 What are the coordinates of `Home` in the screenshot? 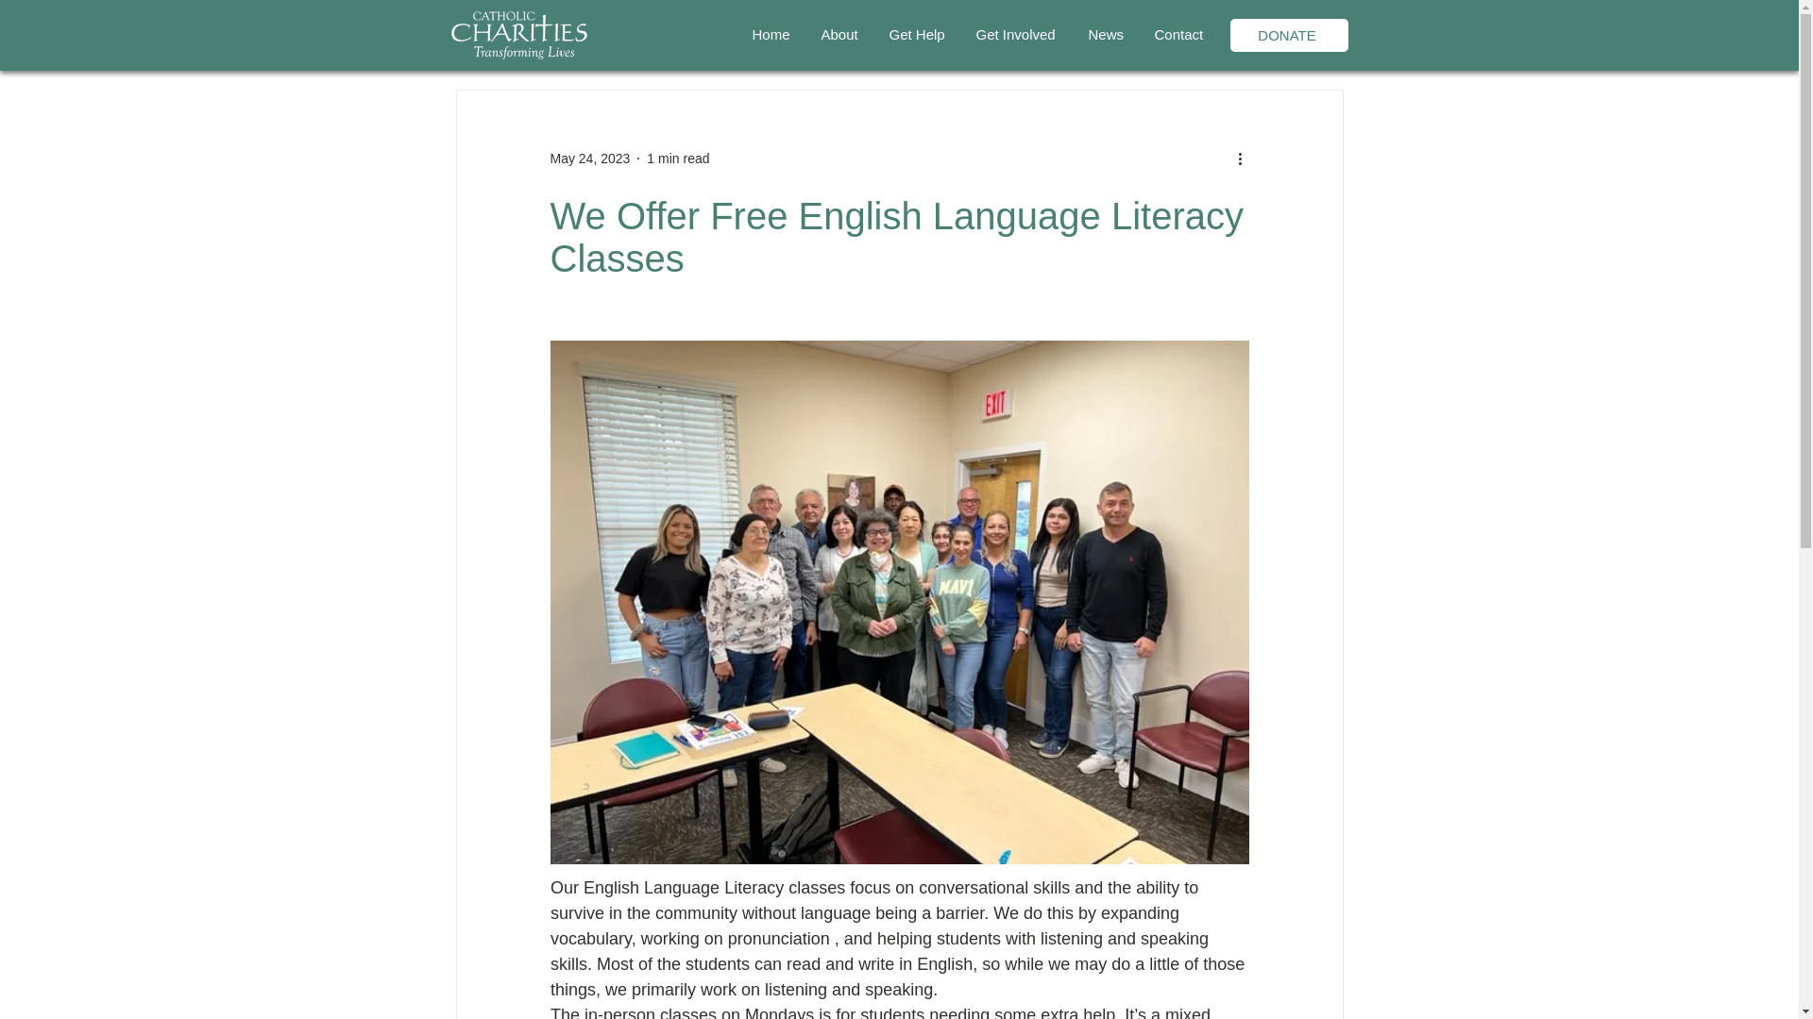 It's located at (772, 34).